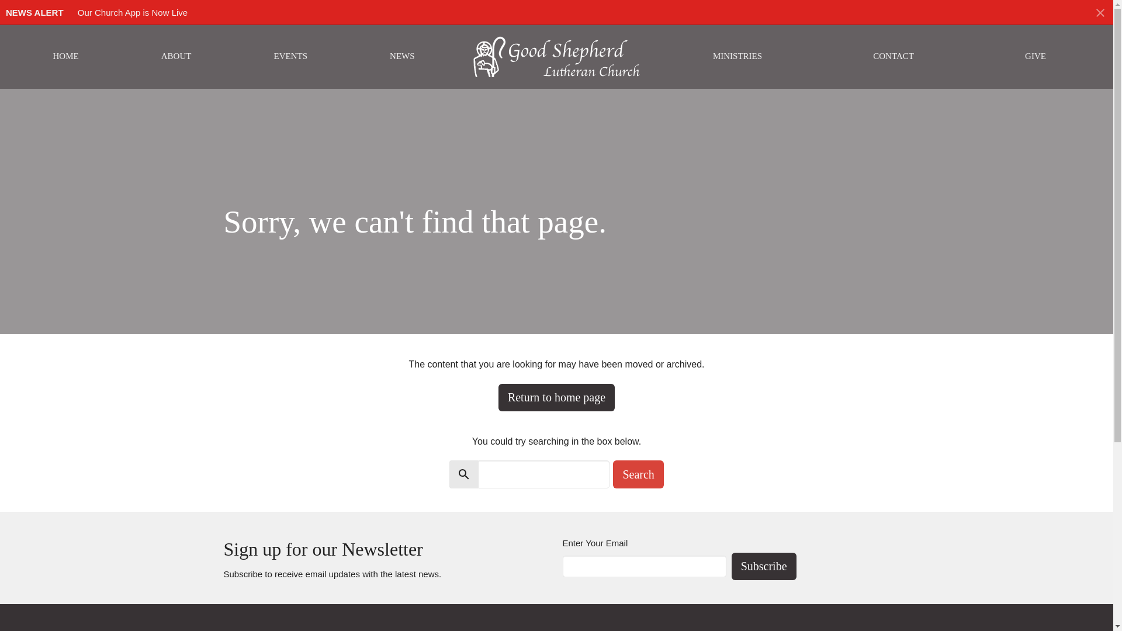 The height and width of the screenshot is (631, 1122). What do you see at coordinates (402, 56) in the screenshot?
I see `NEWS` at bounding box center [402, 56].